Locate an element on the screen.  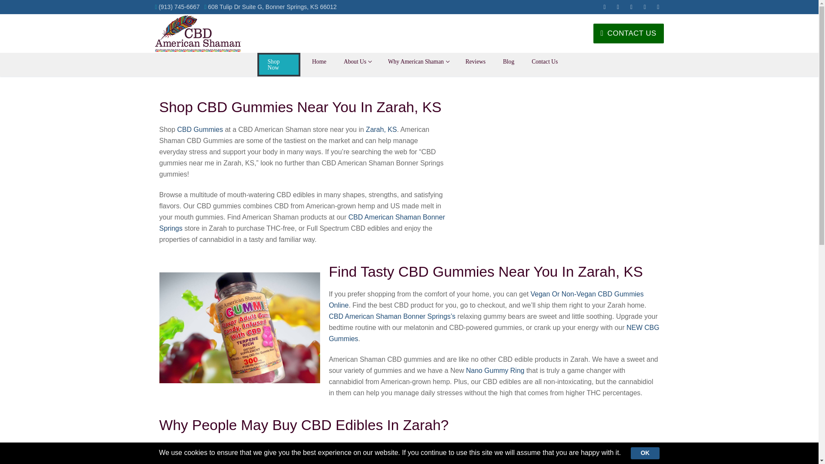
Facebook is located at coordinates (357, 62).